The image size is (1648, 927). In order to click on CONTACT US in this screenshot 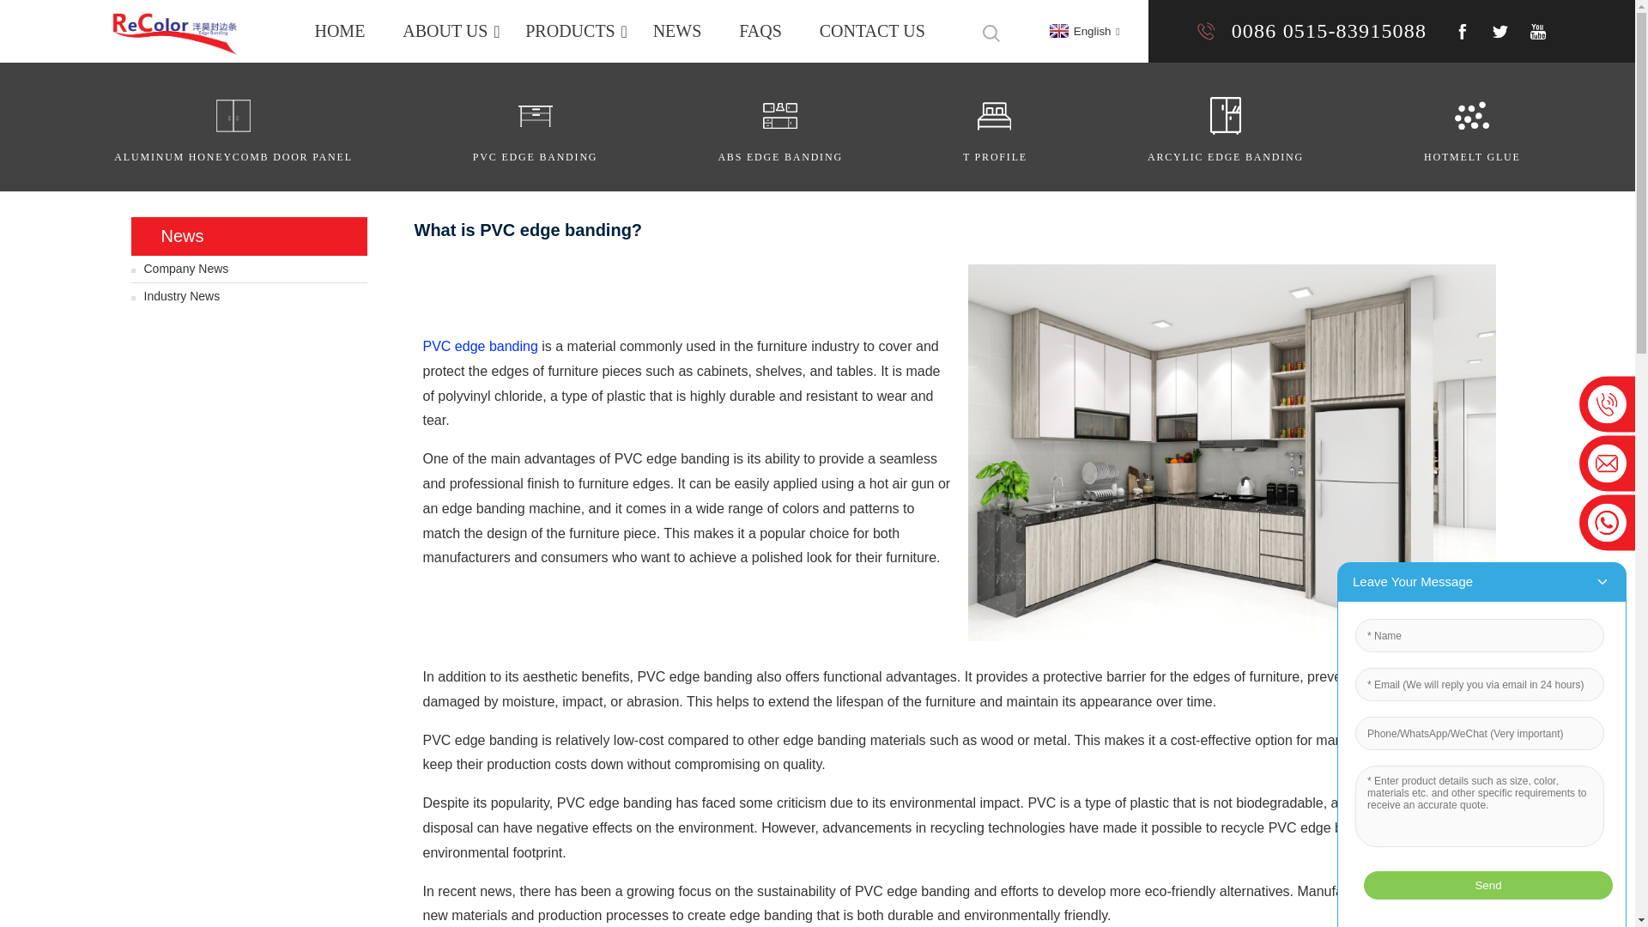, I will do `click(872, 31)`.